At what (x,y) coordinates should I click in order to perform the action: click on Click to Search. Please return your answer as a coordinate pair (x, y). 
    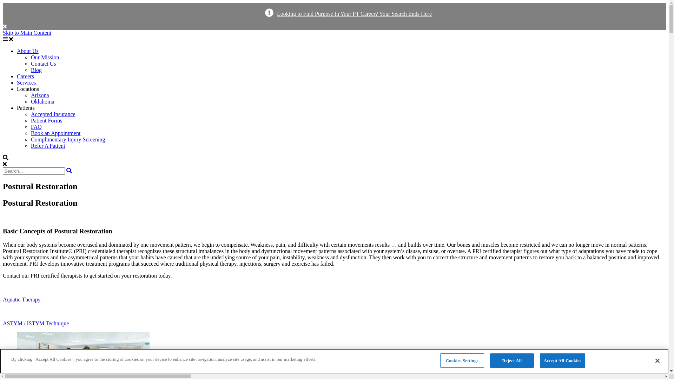
    Looking at the image, I should click on (69, 171).